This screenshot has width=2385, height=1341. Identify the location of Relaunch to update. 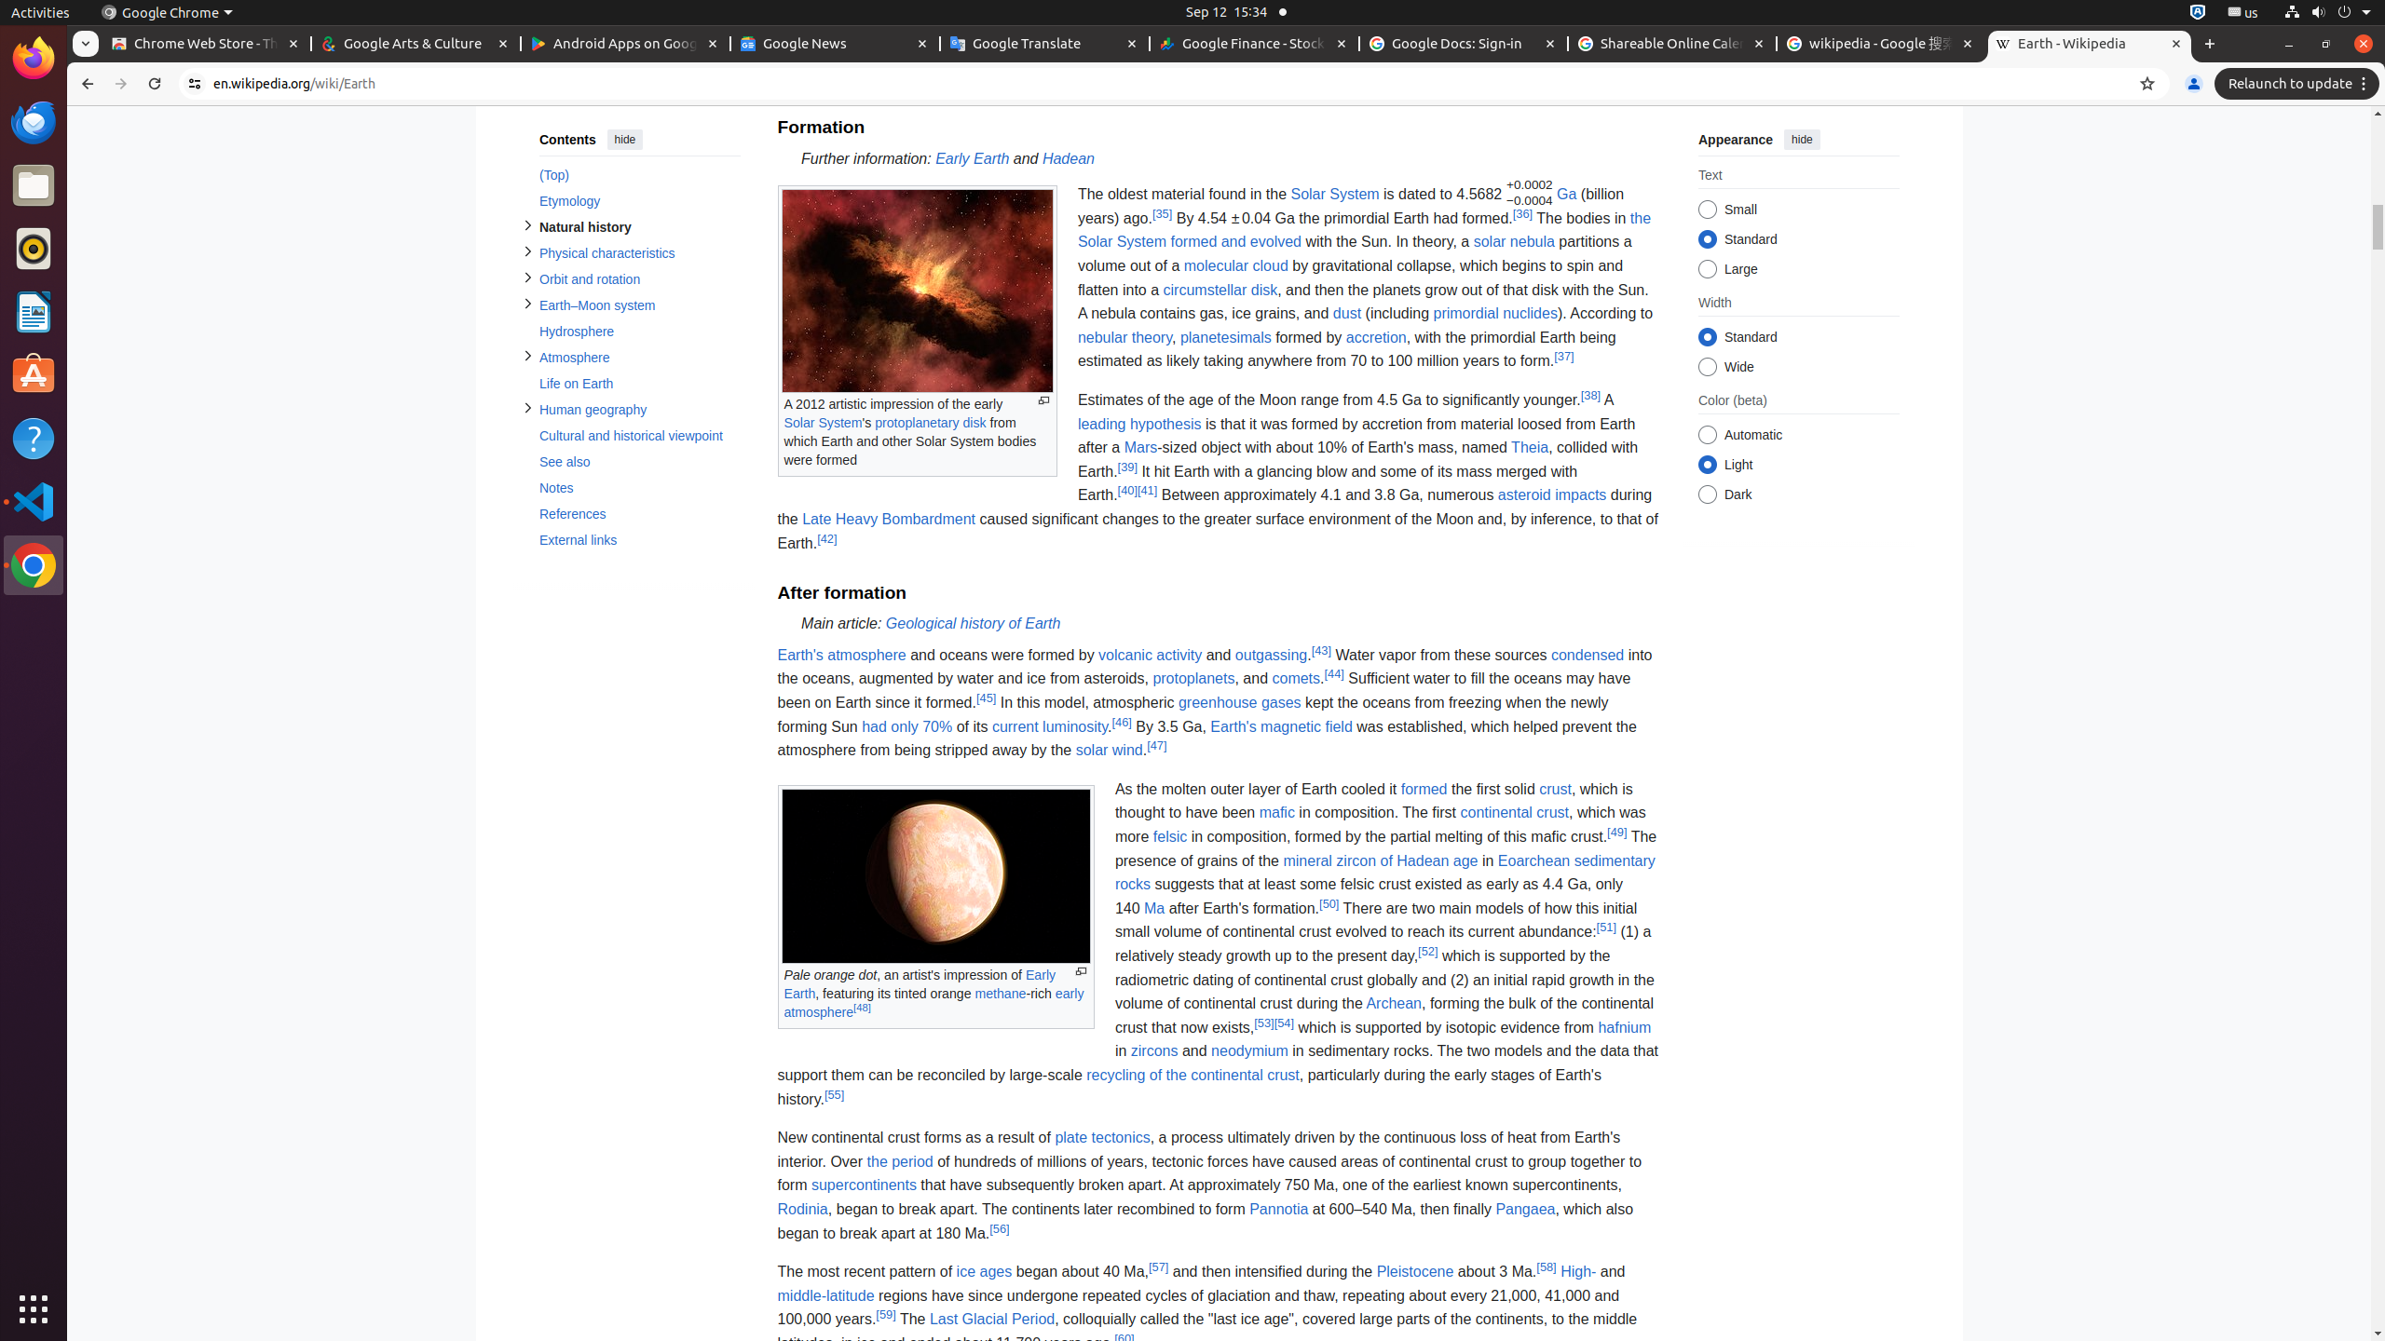
(2299, 84).